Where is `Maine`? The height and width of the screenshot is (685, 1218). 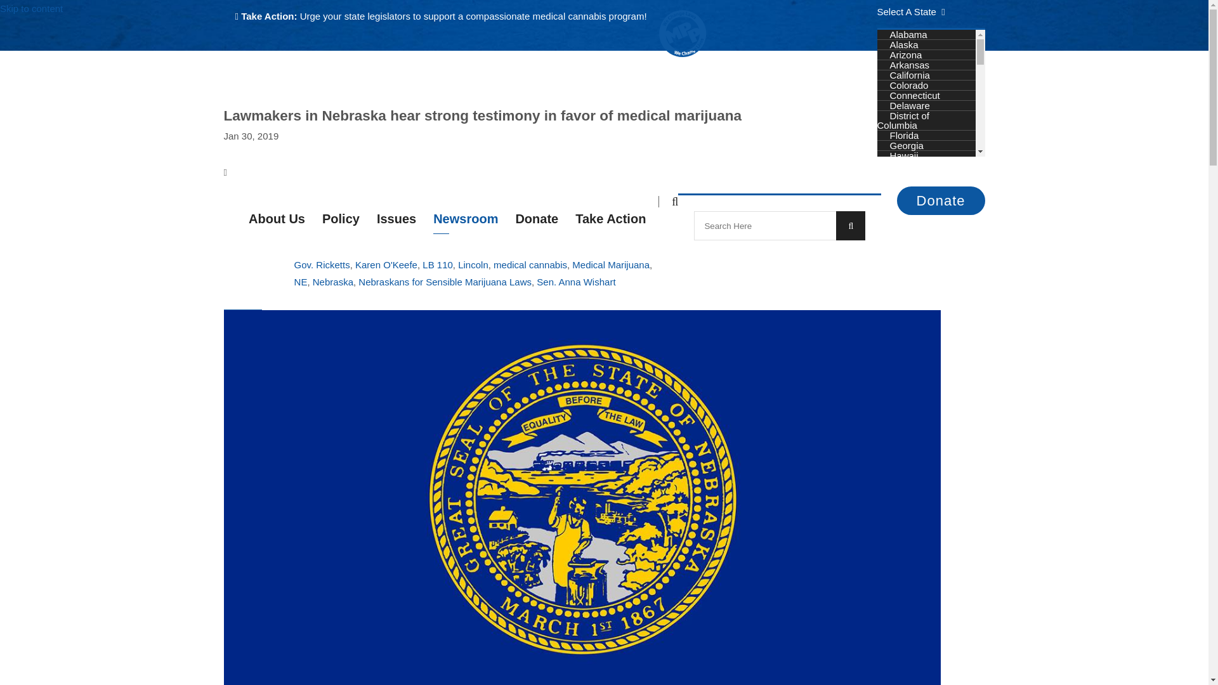
Maine is located at coordinates (902, 237).